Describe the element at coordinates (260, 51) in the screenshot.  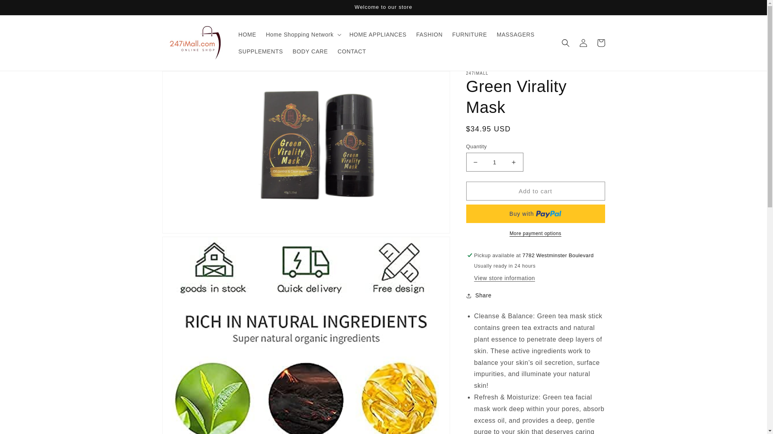
I see `SUPPLEMENTS` at that location.